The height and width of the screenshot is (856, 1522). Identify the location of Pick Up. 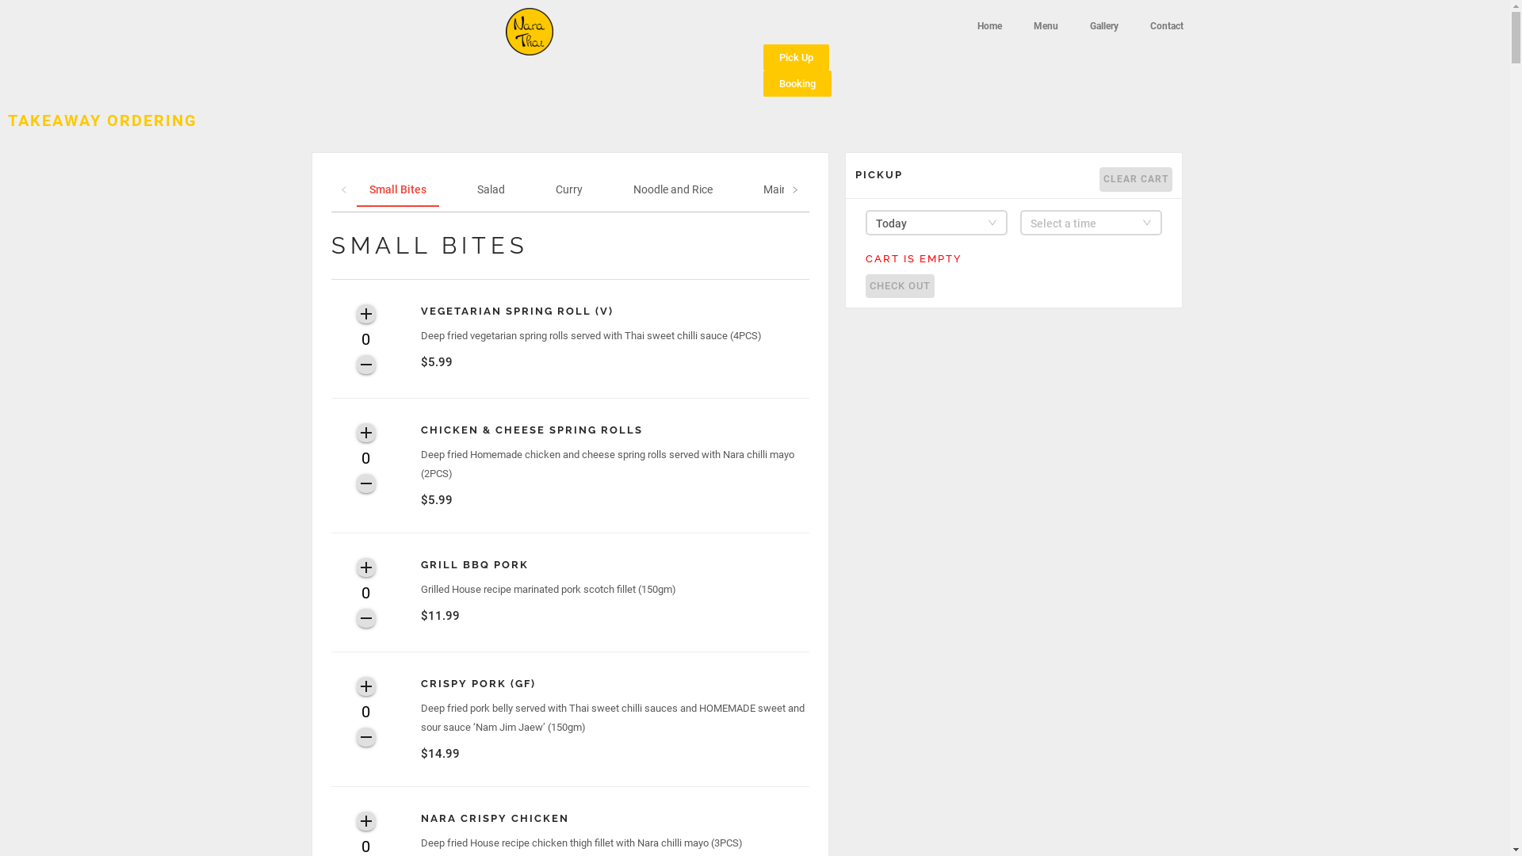
(796, 57).